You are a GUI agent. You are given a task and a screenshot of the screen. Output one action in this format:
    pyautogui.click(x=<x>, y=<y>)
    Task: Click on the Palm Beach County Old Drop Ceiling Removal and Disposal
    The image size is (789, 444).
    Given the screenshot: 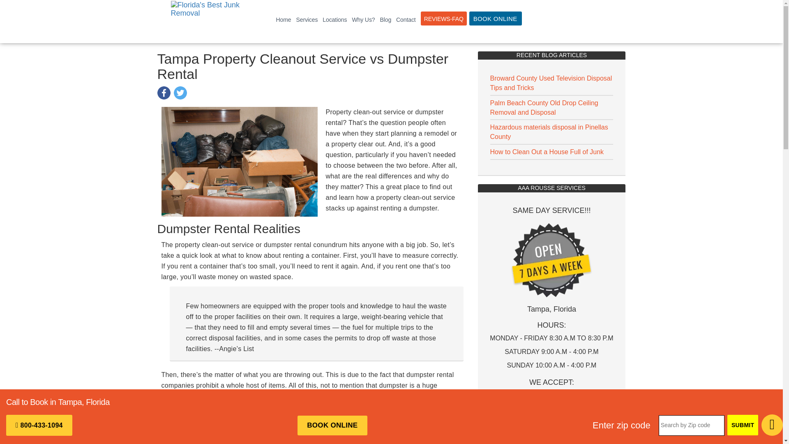 What is the action you would take?
    pyautogui.click(x=544, y=107)
    